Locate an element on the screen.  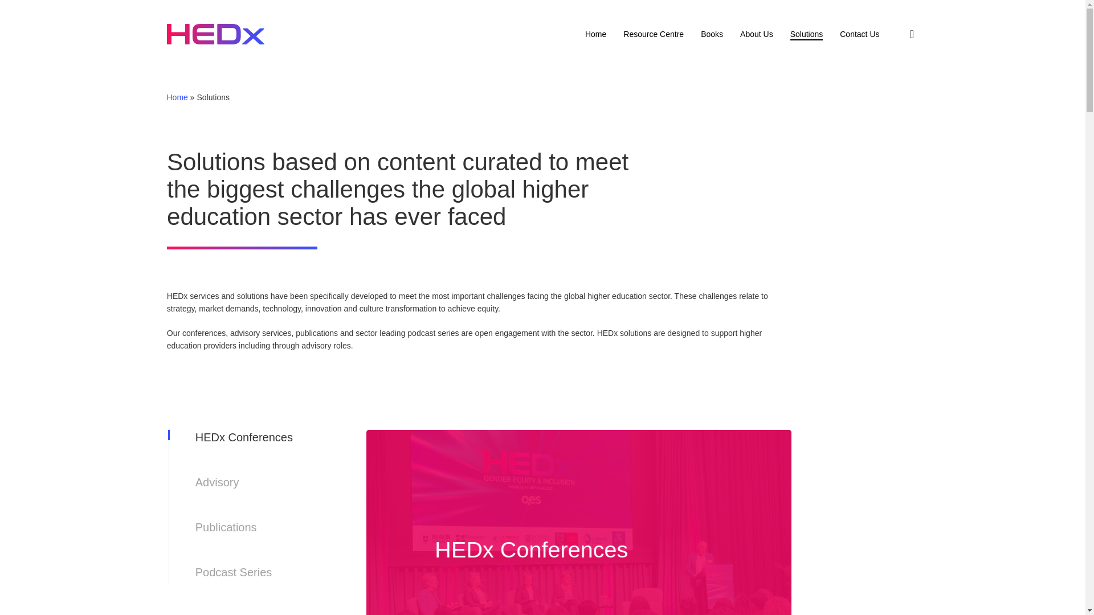
Solutions is located at coordinates (244, 435).